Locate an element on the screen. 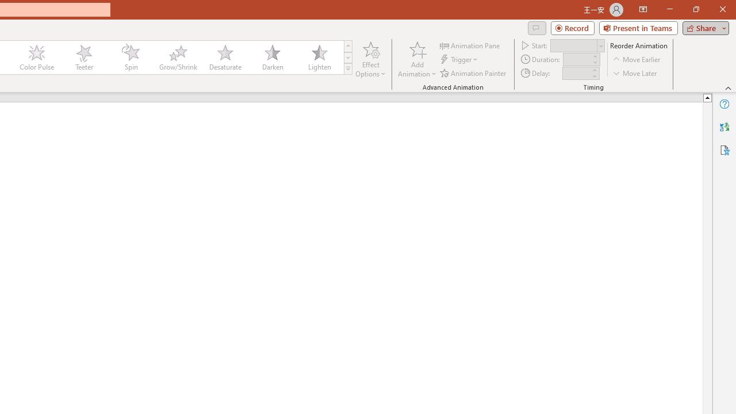 Image resolution: width=736 pixels, height=414 pixels. Spin is located at coordinates (131, 57).